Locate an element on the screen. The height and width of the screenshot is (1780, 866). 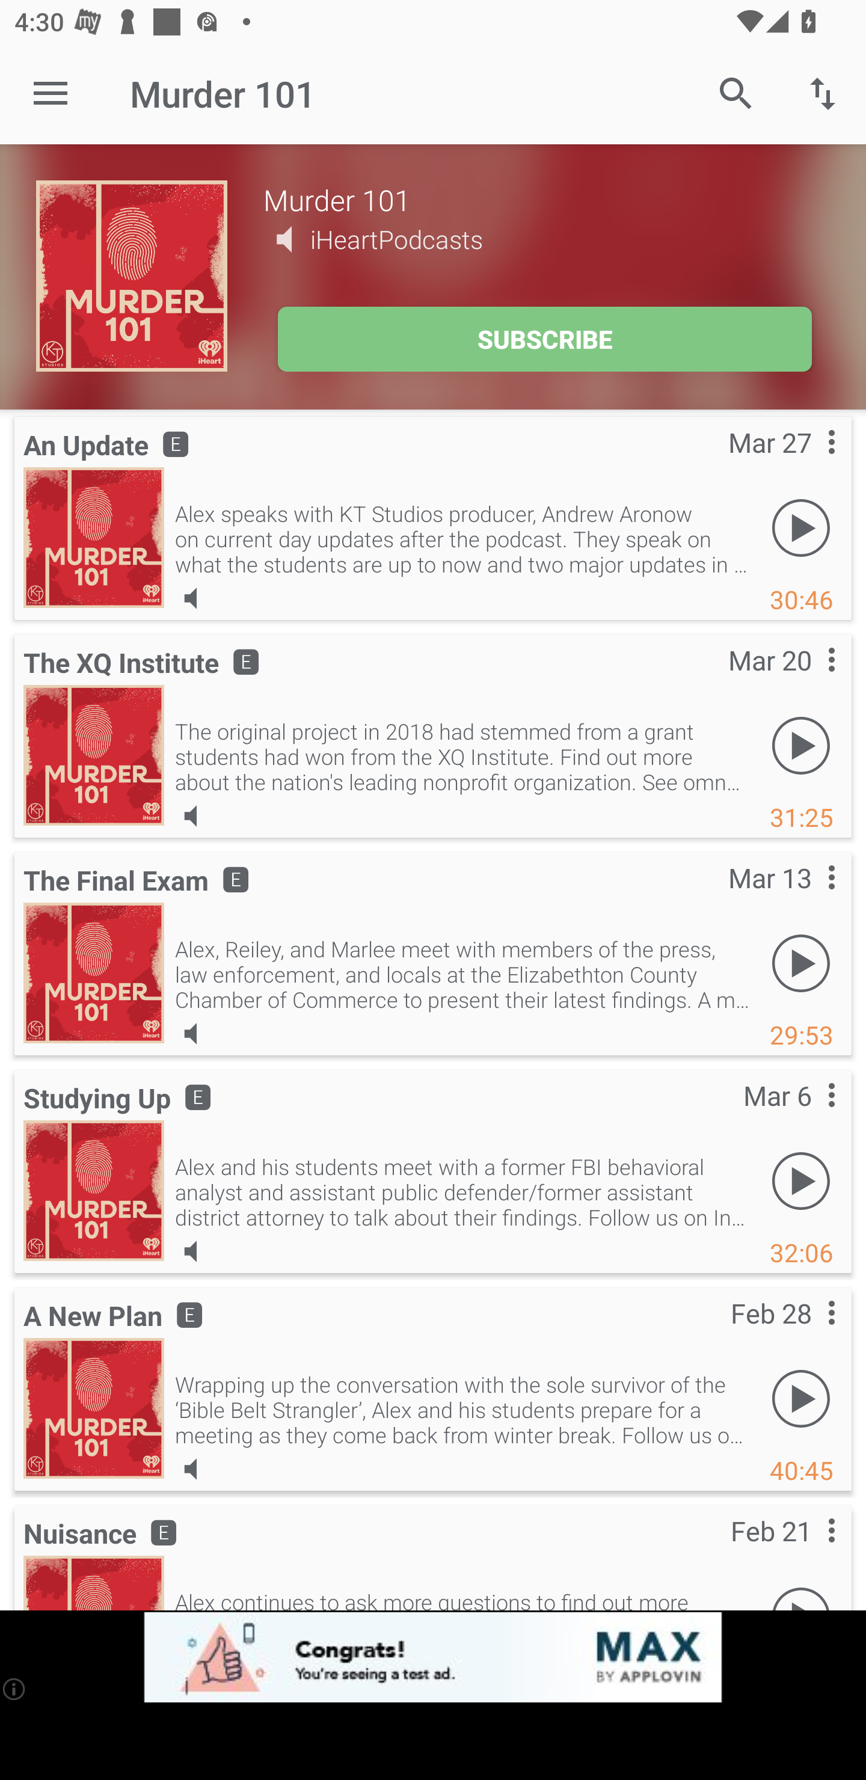
Play is located at coordinates (801, 1398).